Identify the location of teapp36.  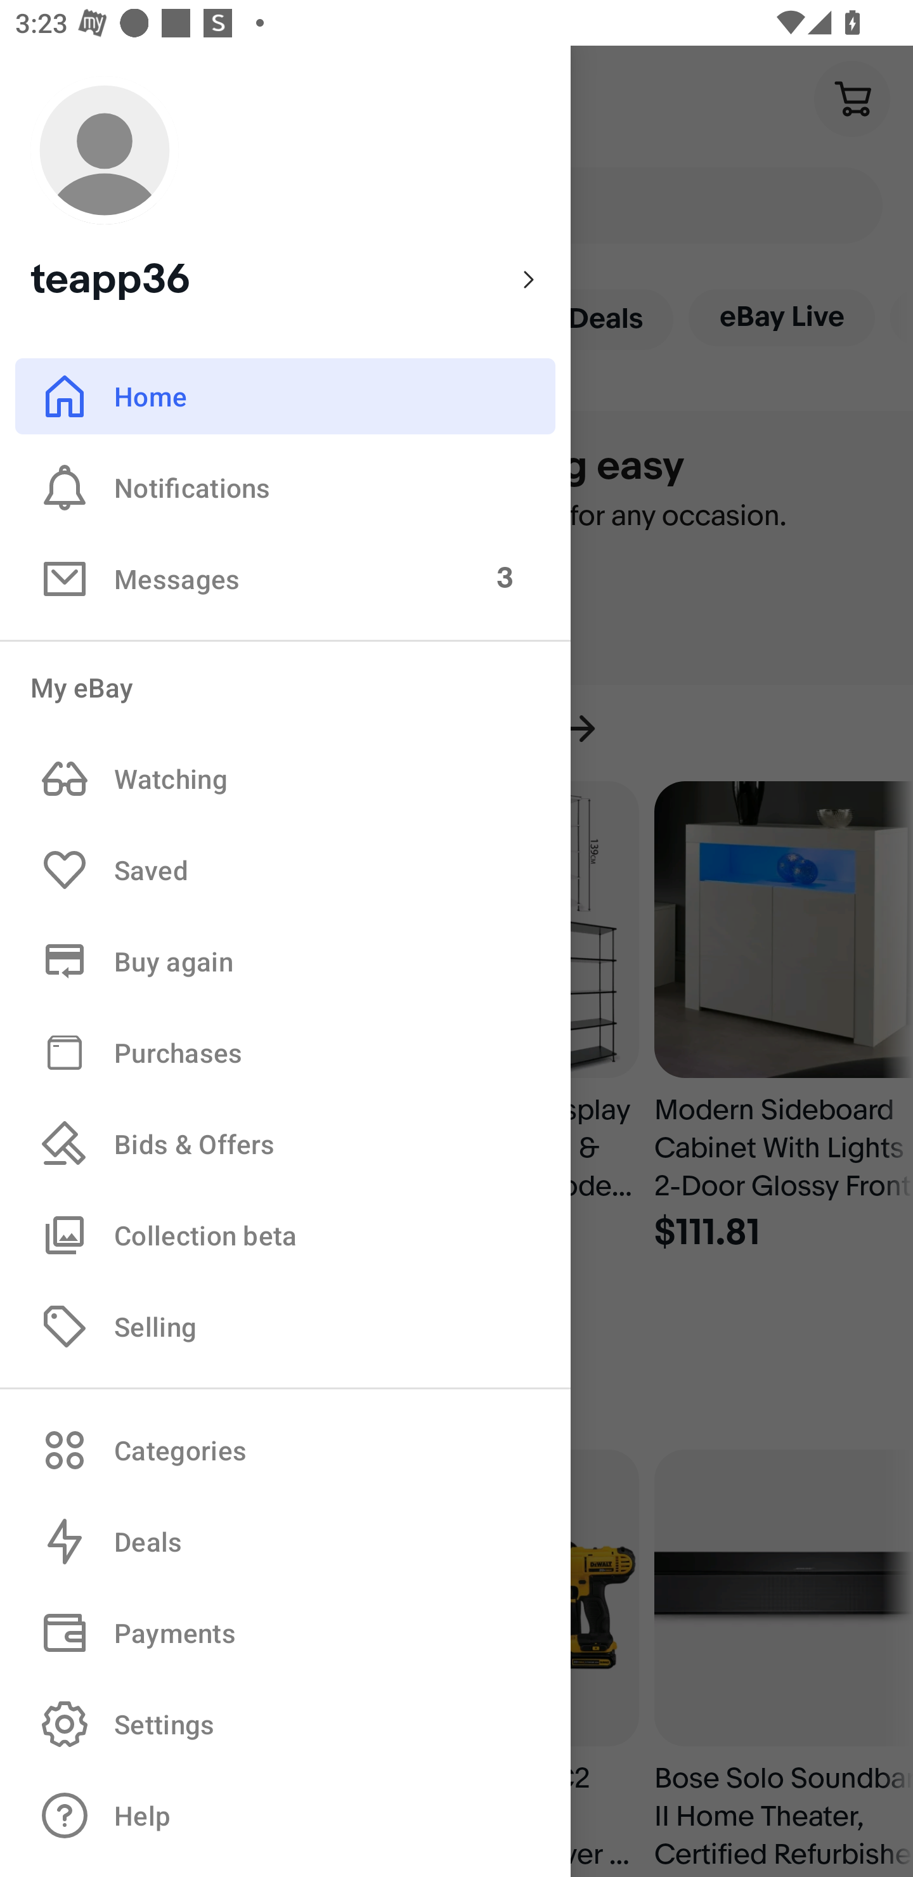
(285, 190).